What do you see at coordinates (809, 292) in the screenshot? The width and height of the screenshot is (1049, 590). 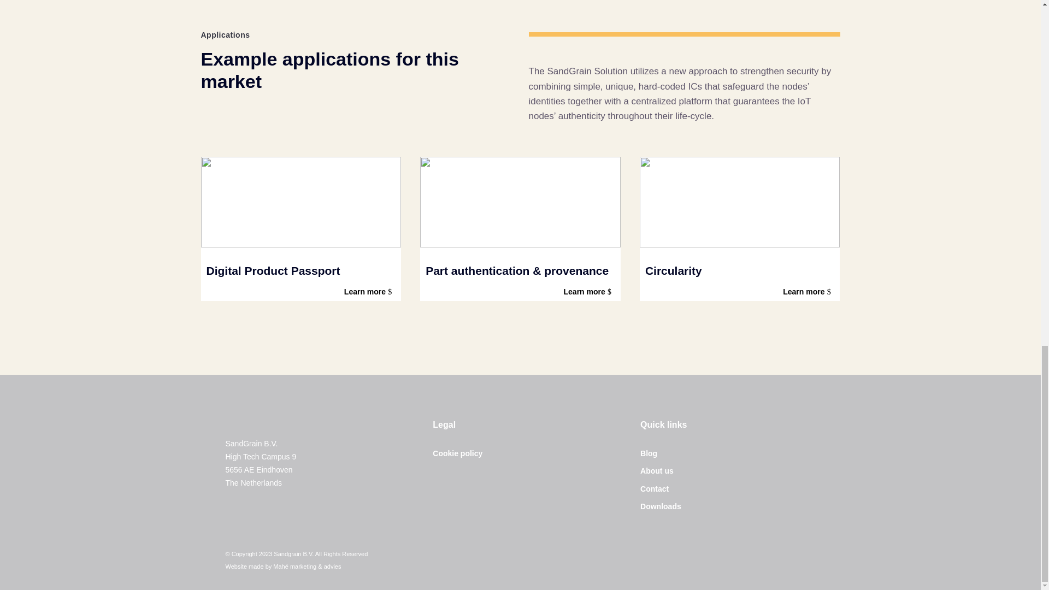 I see `Learn more` at bounding box center [809, 292].